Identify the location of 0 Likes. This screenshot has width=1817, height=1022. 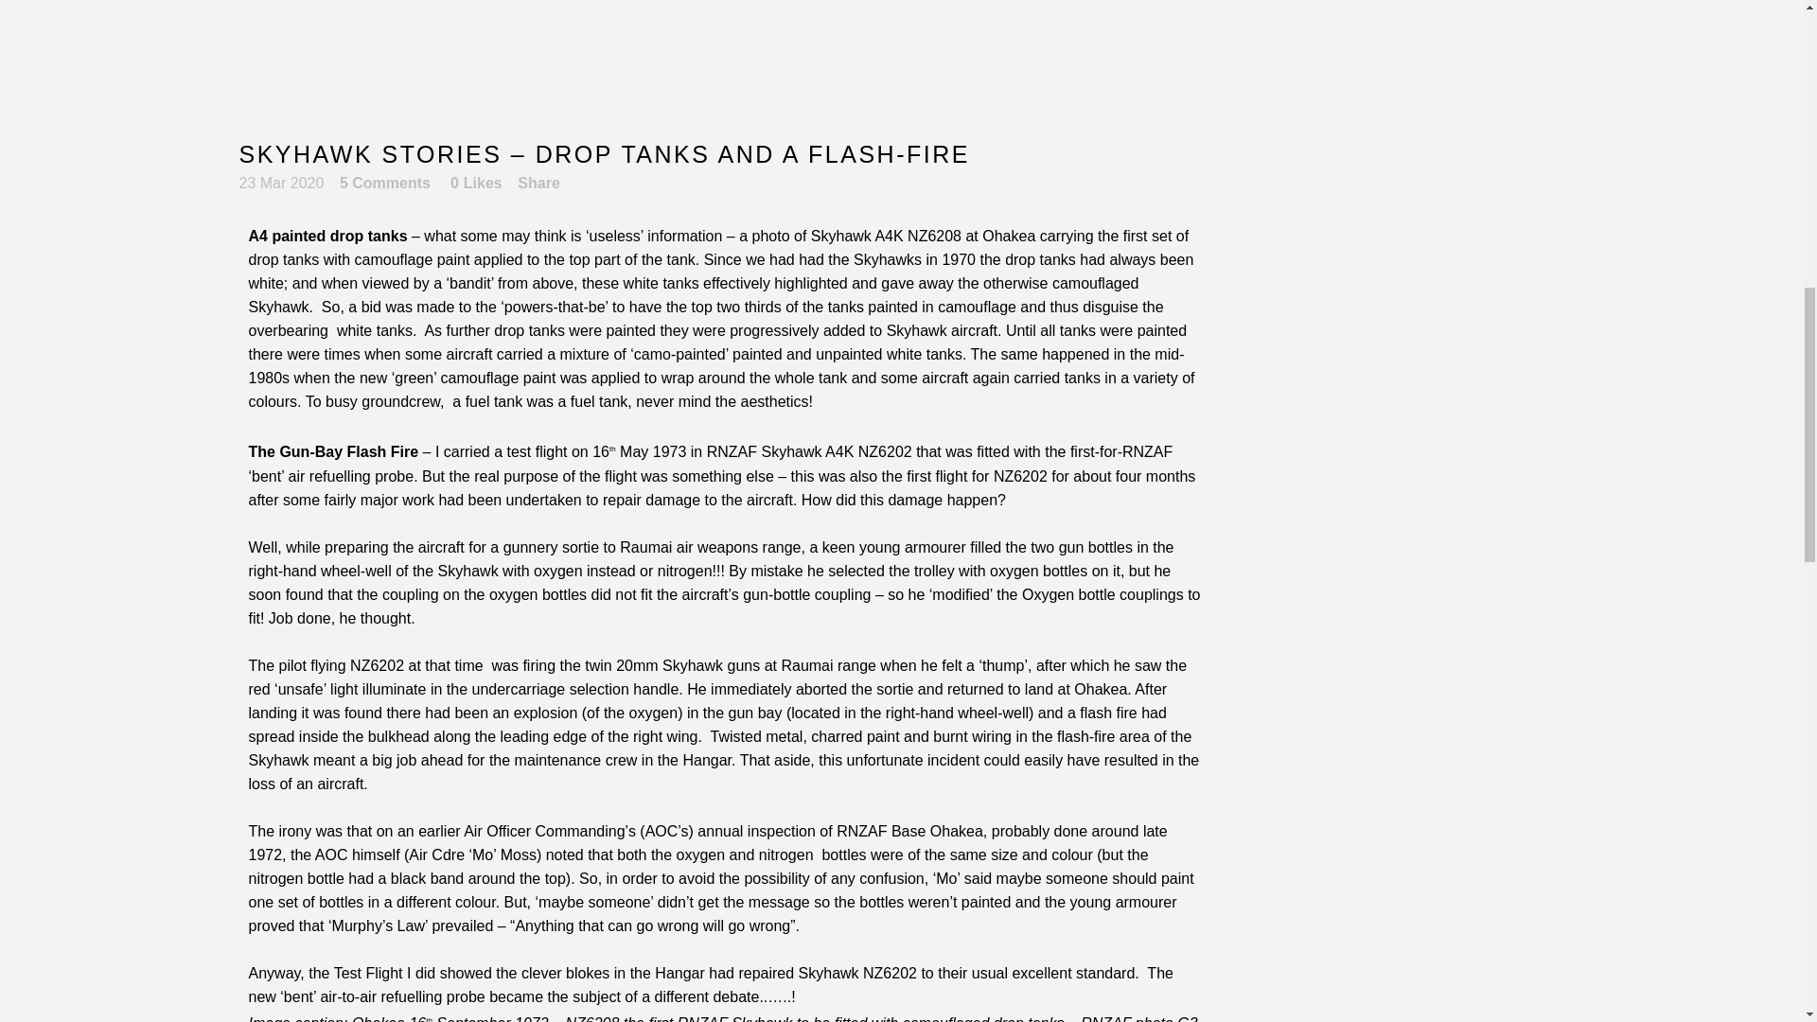
(477, 183).